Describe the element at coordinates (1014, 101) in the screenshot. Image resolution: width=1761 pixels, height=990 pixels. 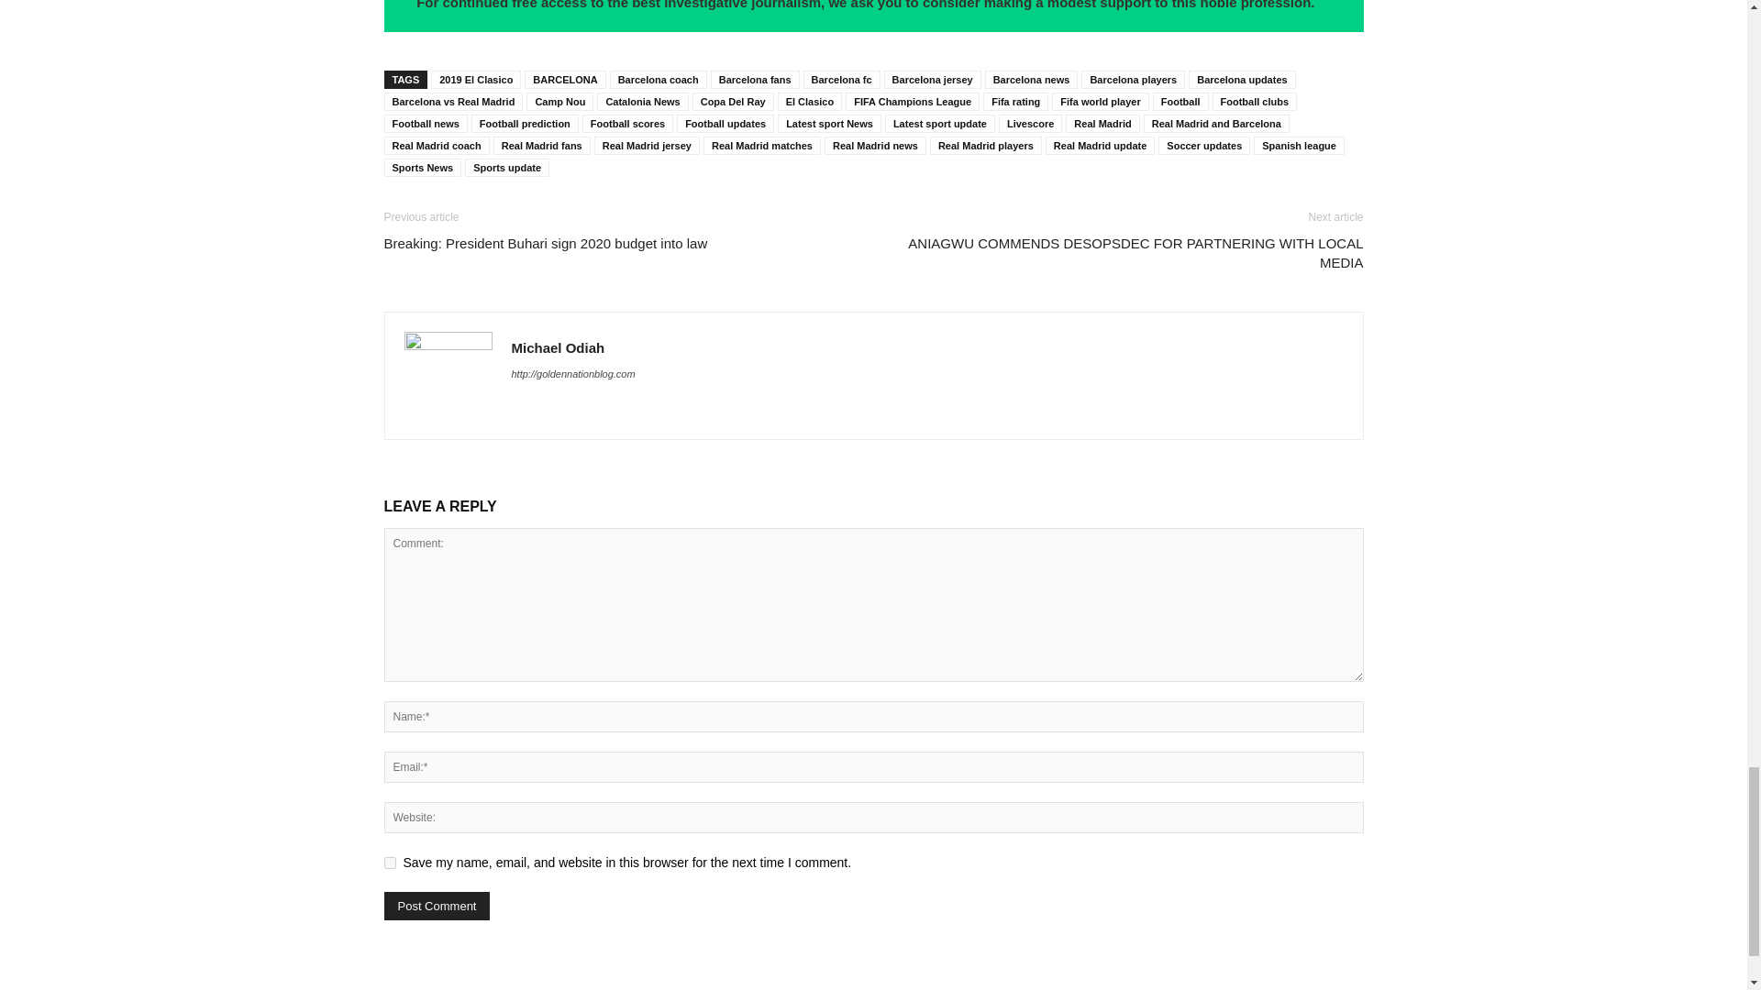
I see `Fifa rating` at that location.